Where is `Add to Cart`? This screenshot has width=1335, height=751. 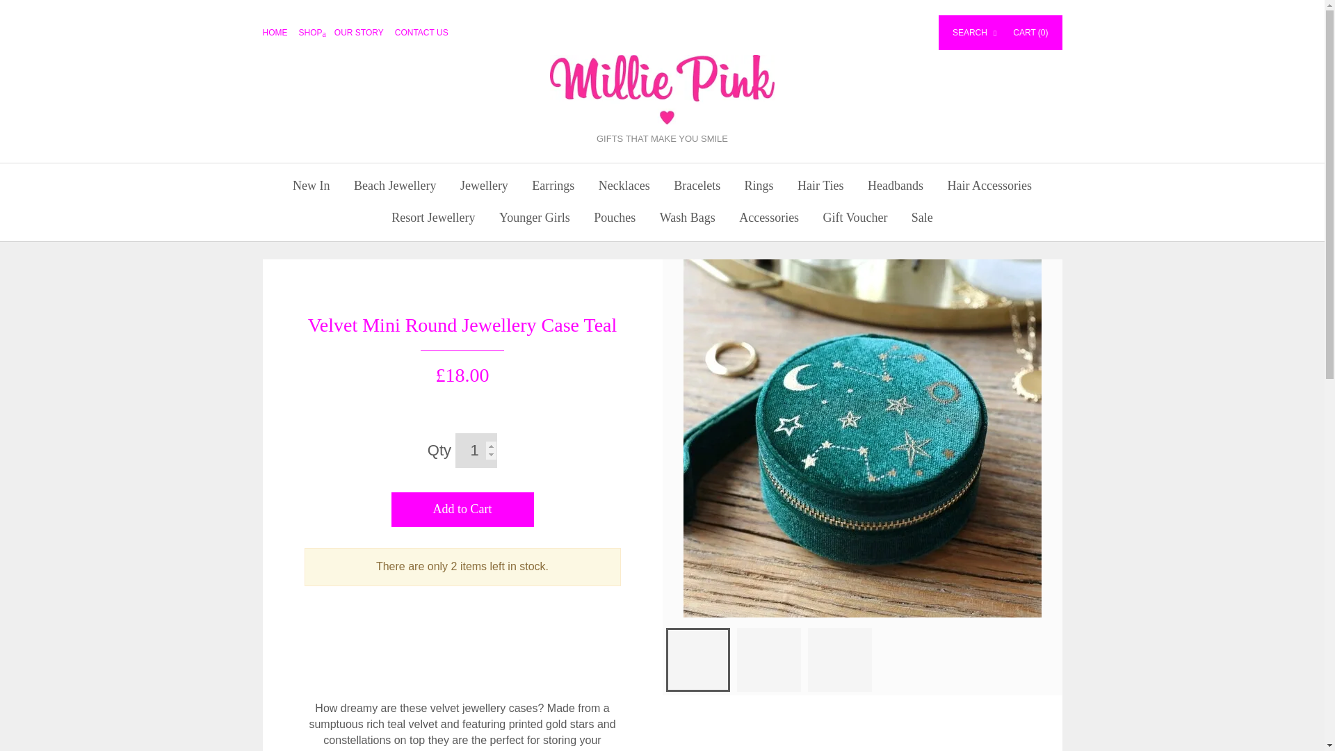 Add to Cart is located at coordinates (462, 510).